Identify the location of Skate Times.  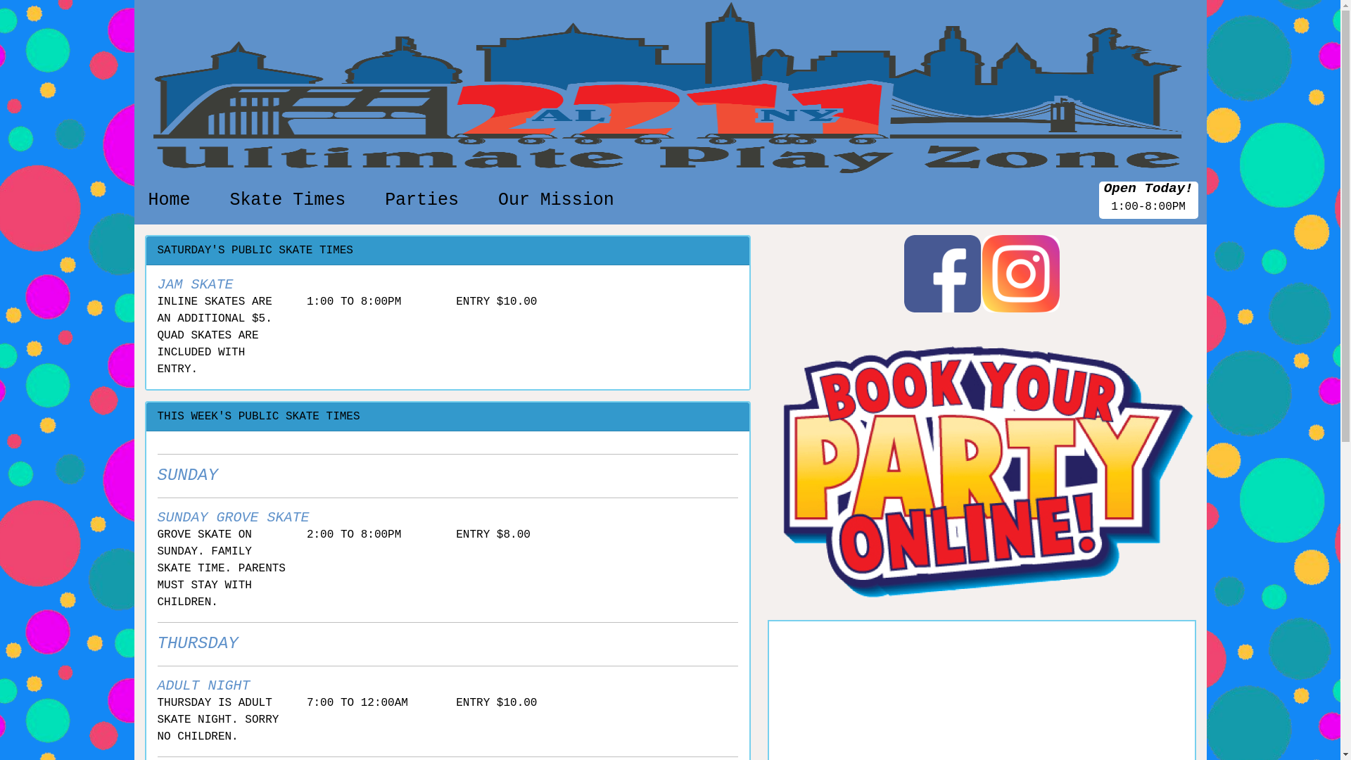
(287, 200).